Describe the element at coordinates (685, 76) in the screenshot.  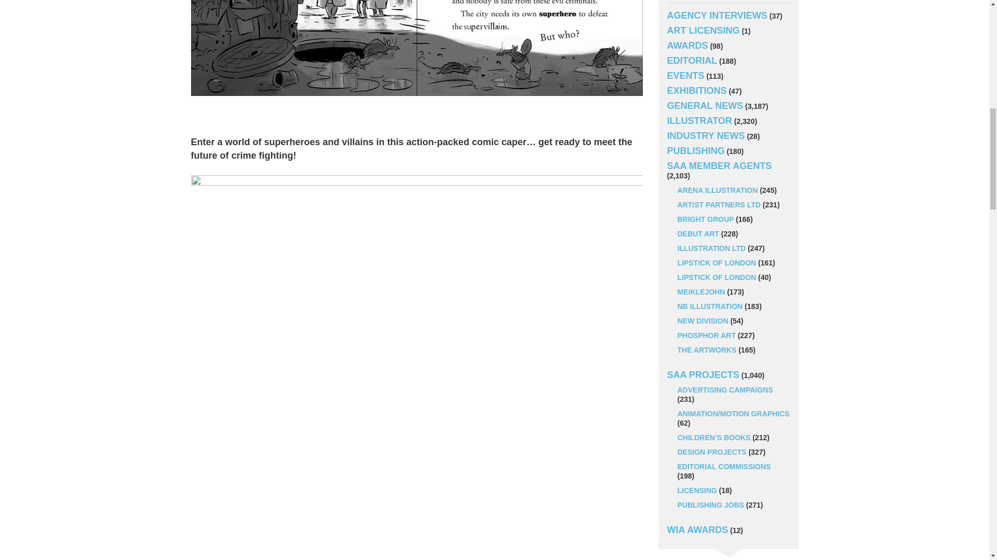
I see `EVENTS` at that location.